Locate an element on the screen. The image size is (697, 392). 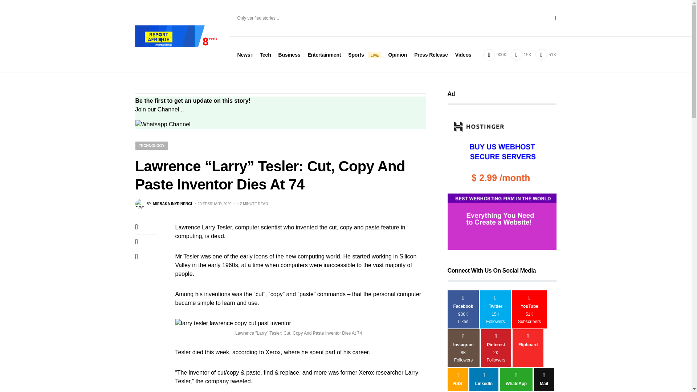
Press Release is located at coordinates (431, 54).